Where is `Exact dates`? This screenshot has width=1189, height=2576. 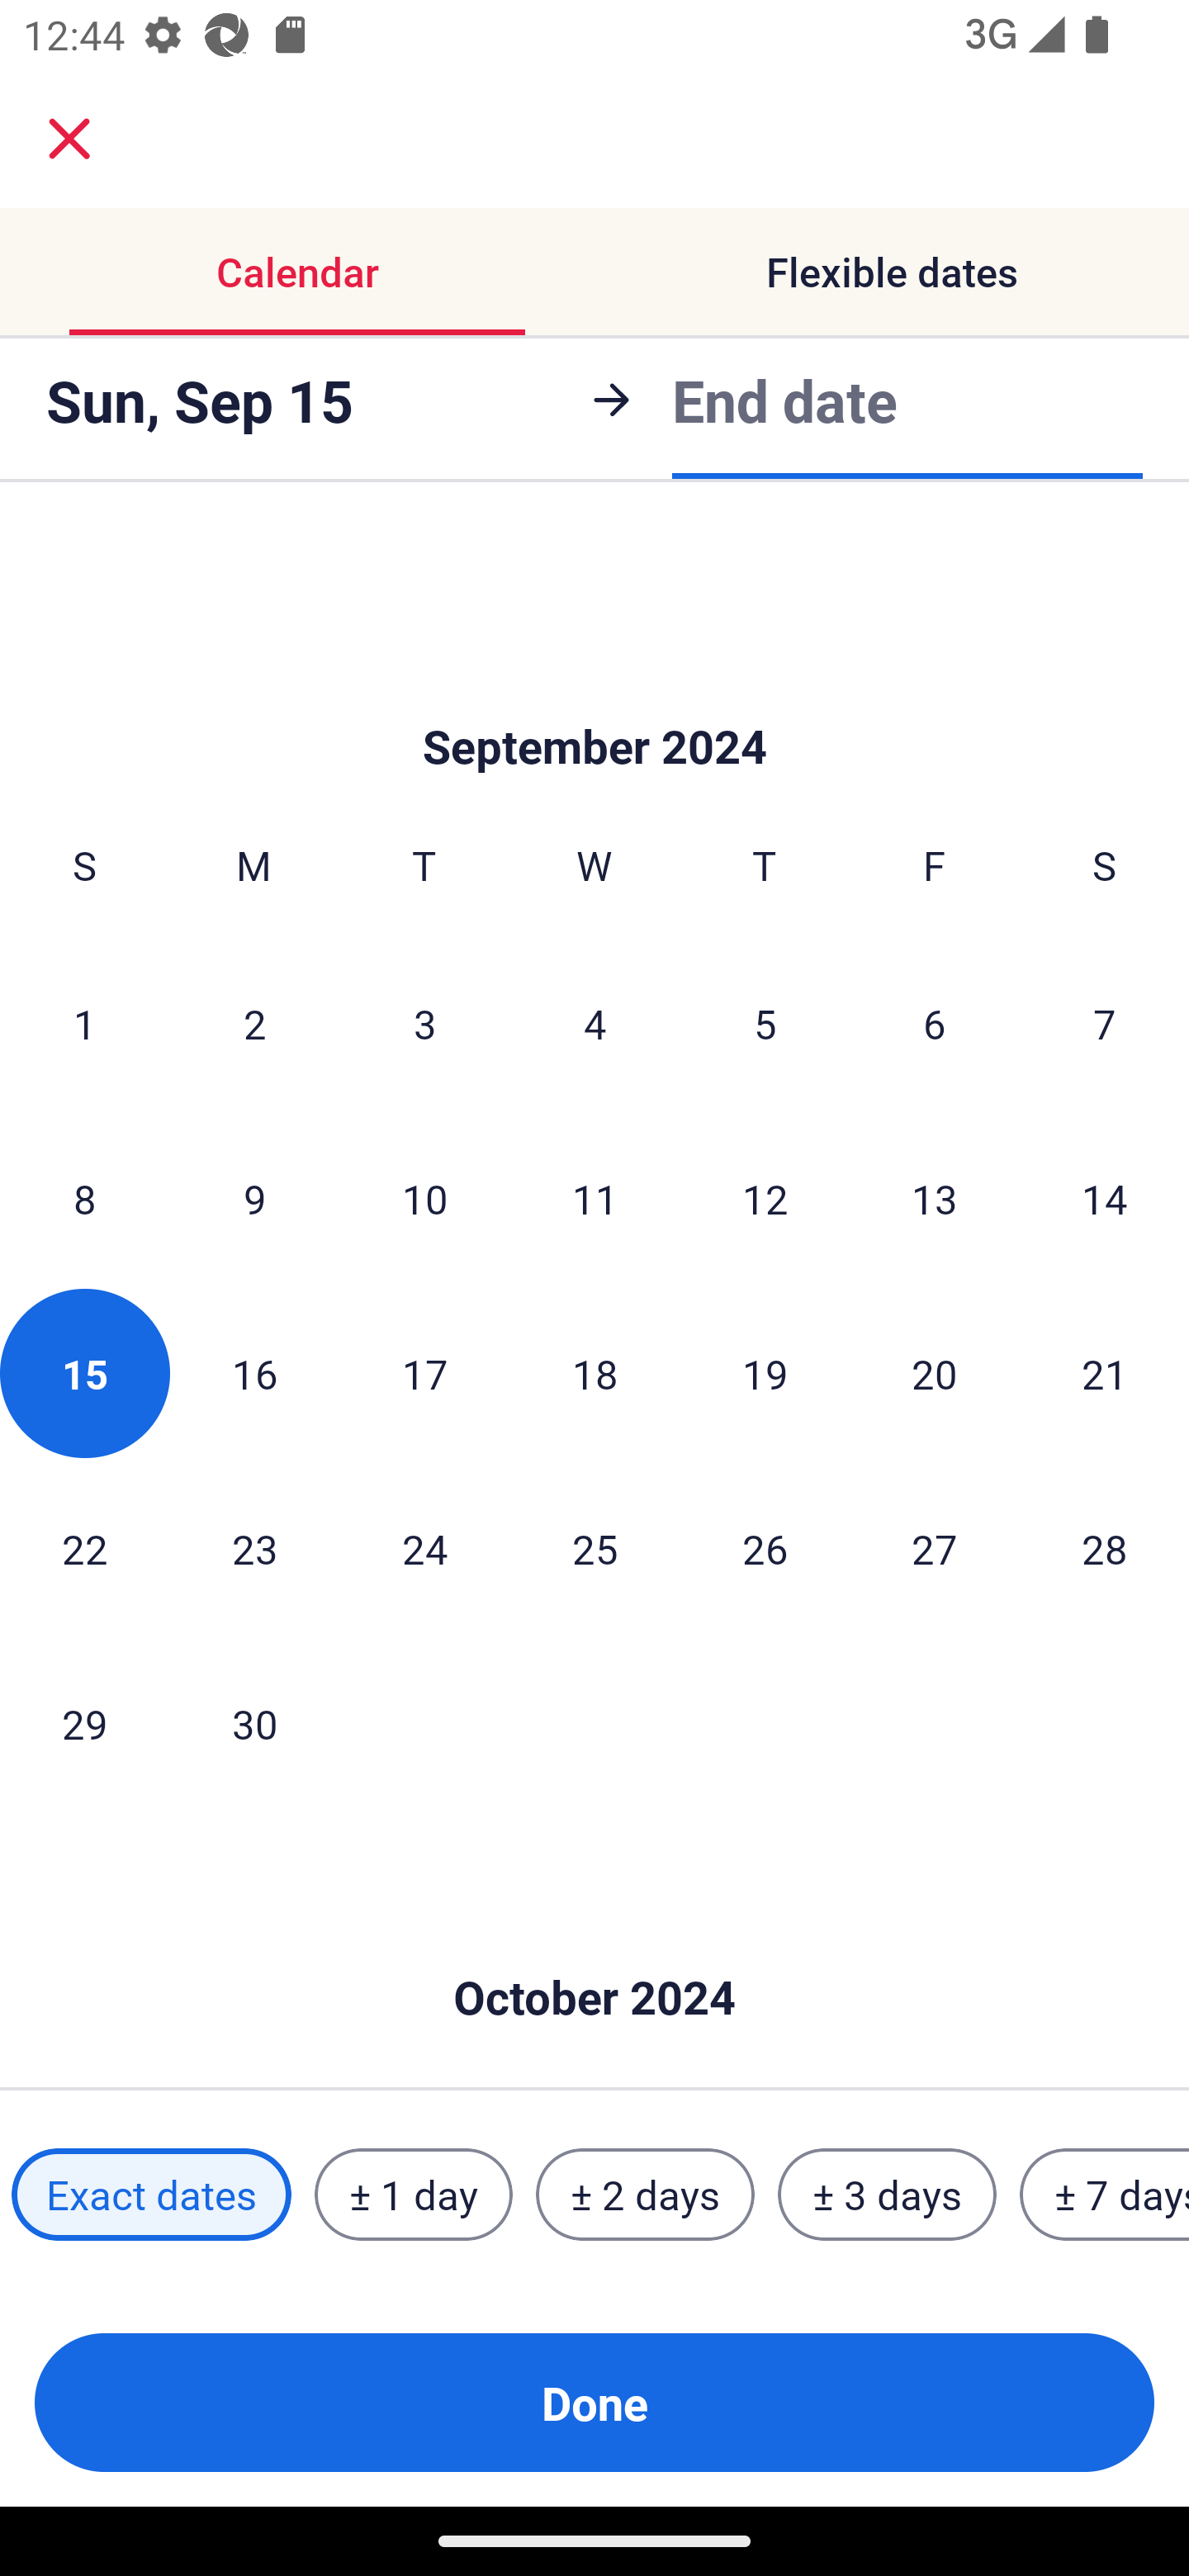 Exact dates is located at coordinates (151, 2195).